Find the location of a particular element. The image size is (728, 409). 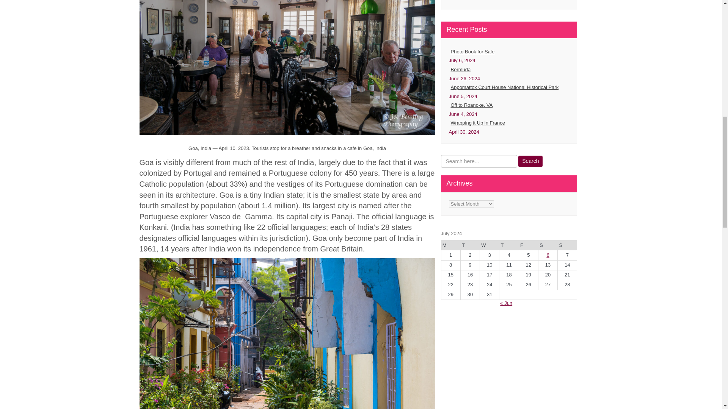

Photo Book for Sale is located at coordinates (509, 52).